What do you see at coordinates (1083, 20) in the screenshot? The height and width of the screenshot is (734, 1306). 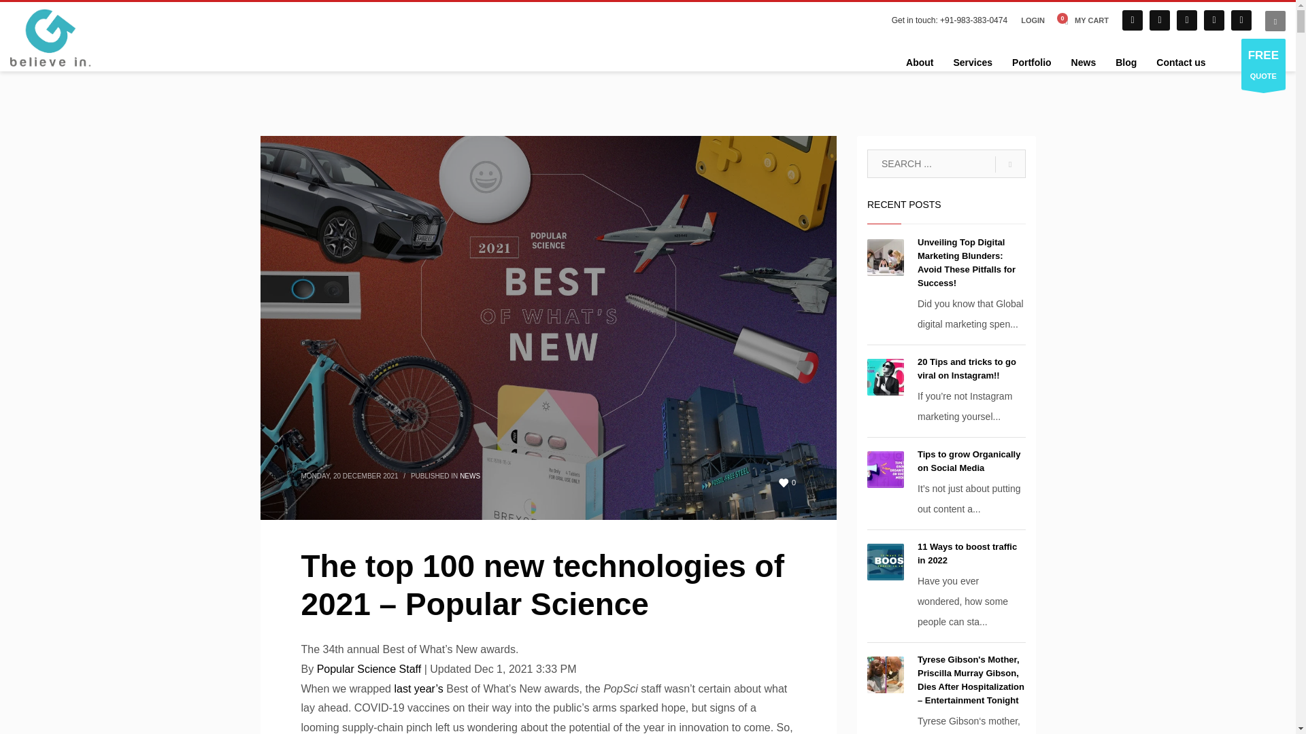 I see `MY CART` at bounding box center [1083, 20].